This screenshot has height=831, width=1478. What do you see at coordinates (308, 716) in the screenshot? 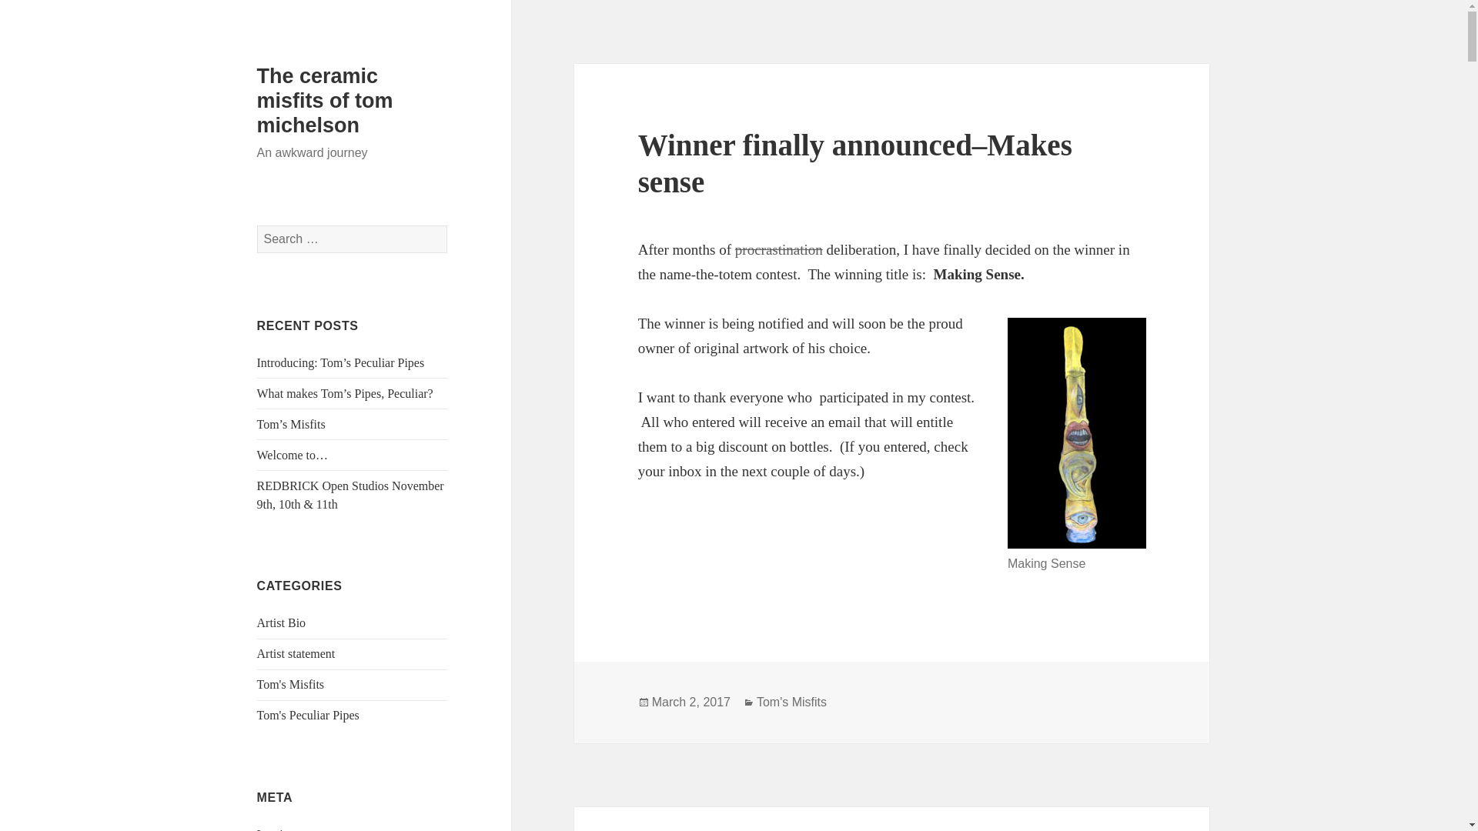
I see `Tom's Peculiar Pipes` at bounding box center [308, 716].